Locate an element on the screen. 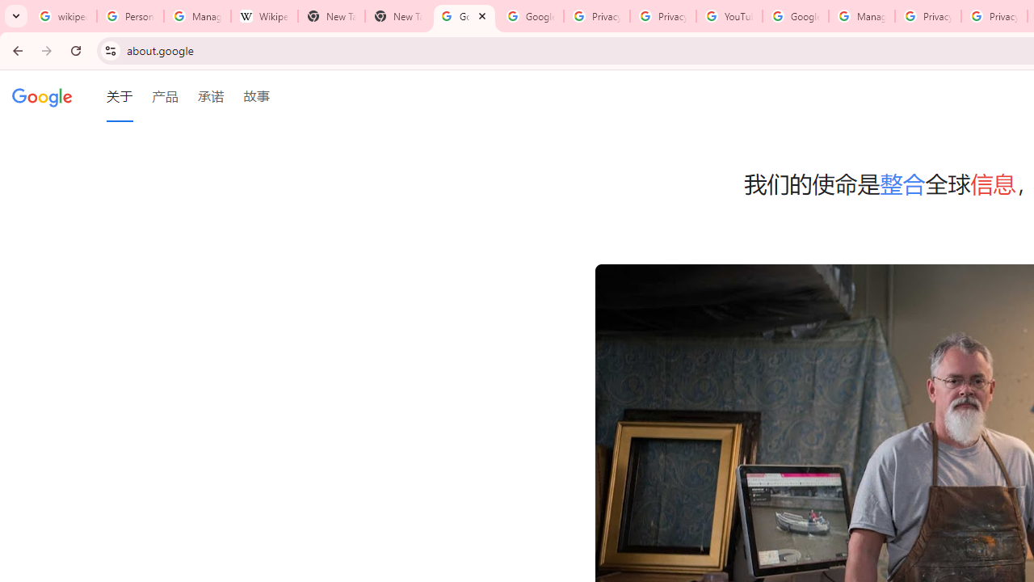  Manage your Location History - Google Search Help is located at coordinates (197, 16).